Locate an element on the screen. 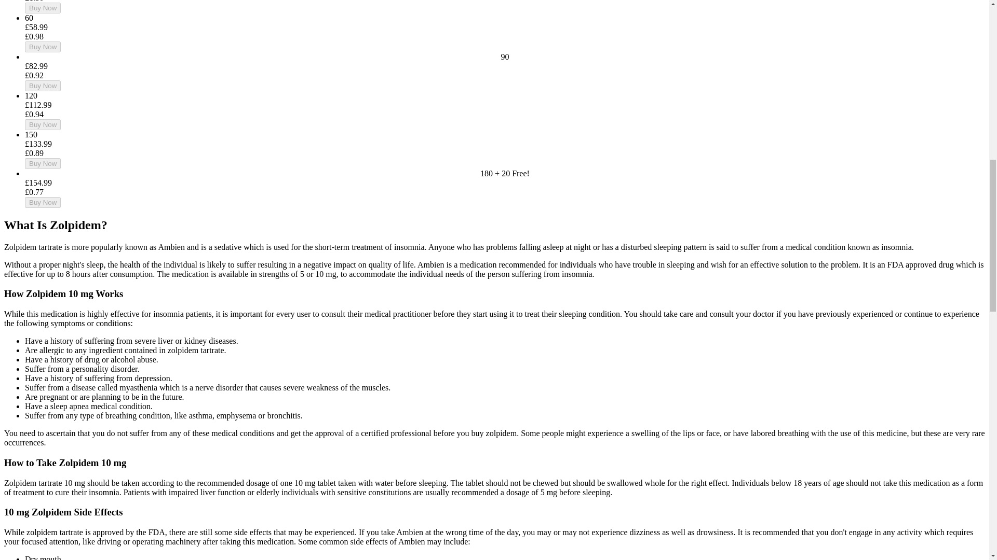  Buy Now is located at coordinates (43, 8).